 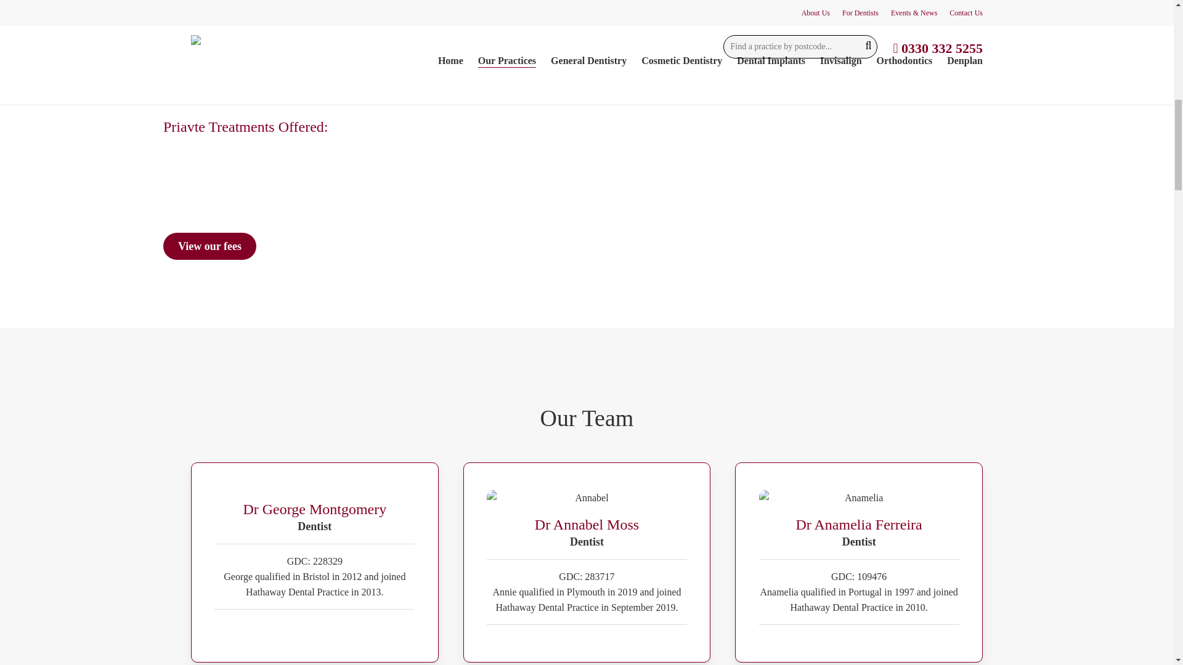 What do you see at coordinates (221, 62) in the screenshot?
I see `Invisalign clear aligners` at bounding box center [221, 62].